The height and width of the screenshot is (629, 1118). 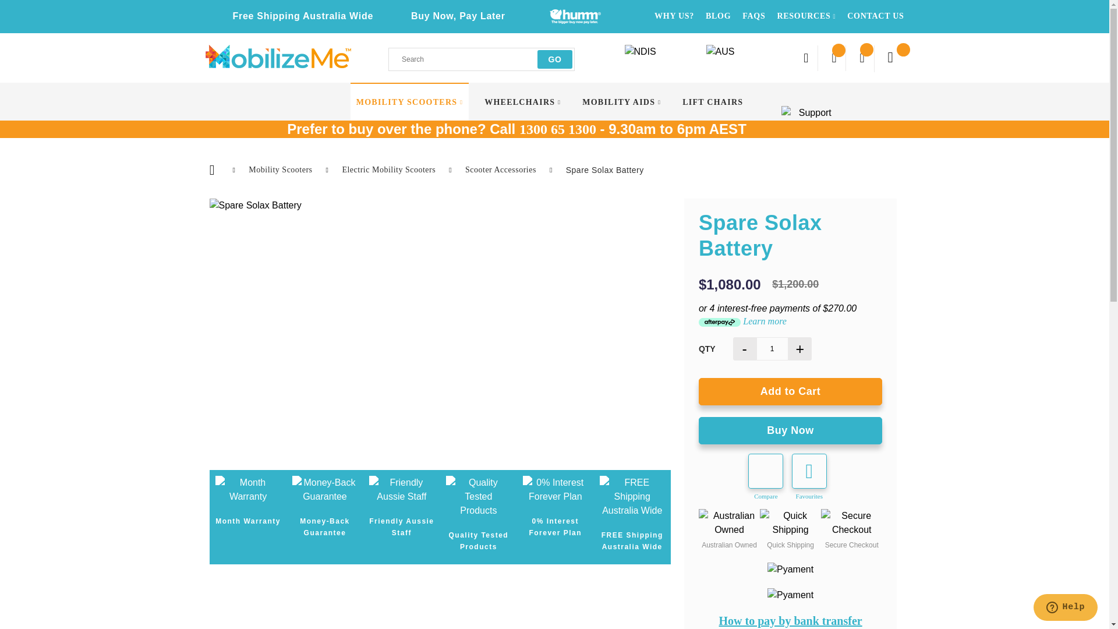 What do you see at coordinates (729, 523) in the screenshot?
I see `Australian Owned` at bounding box center [729, 523].